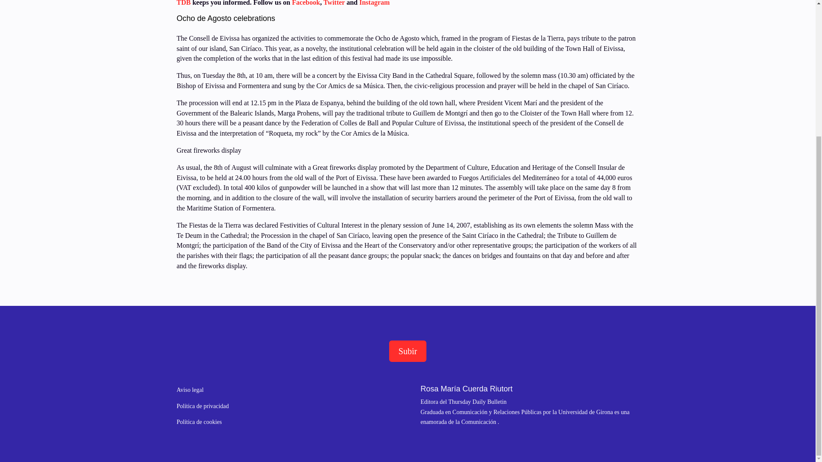  What do you see at coordinates (305, 3) in the screenshot?
I see ` Facebook` at bounding box center [305, 3].